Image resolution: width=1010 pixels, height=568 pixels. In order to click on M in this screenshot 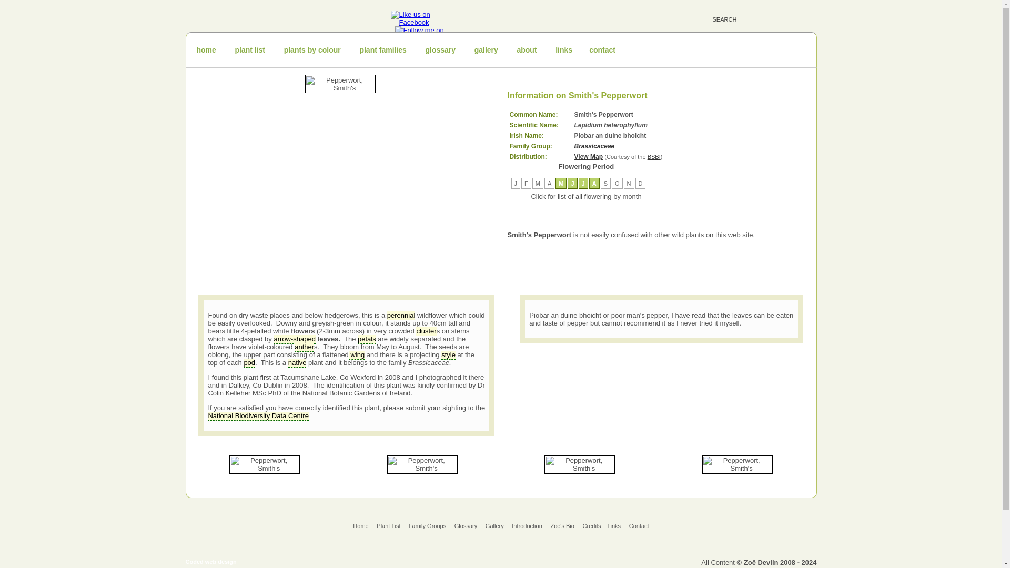, I will do `click(561, 184)`.